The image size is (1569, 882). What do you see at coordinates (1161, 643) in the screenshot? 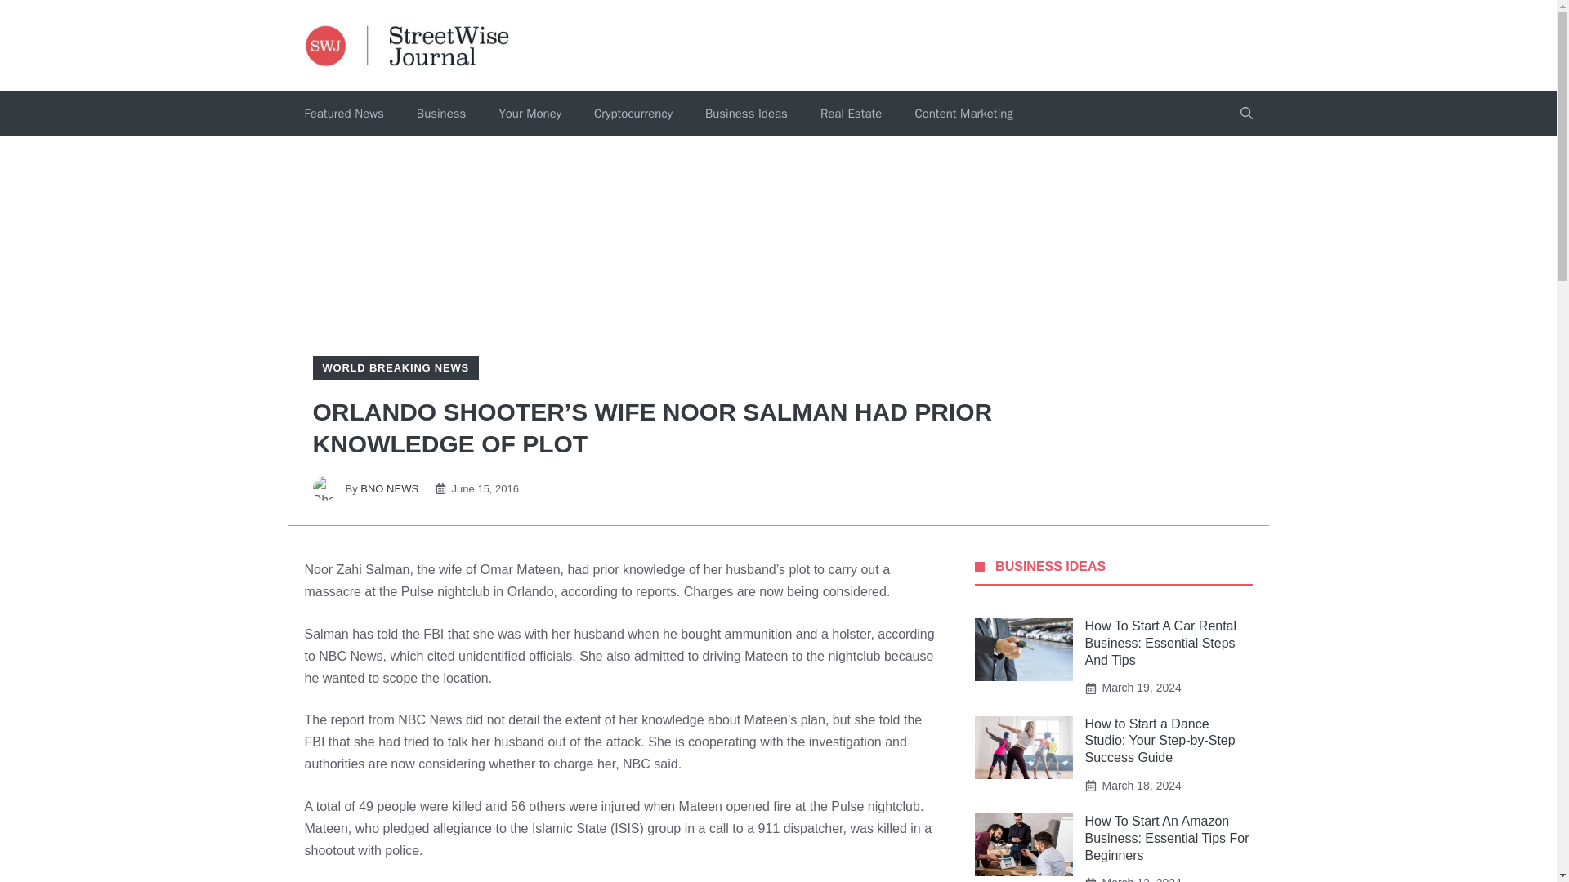
I see `How To Start A Car Rental Business: Essential Steps And Tips` at bounding box center [1161, 643].